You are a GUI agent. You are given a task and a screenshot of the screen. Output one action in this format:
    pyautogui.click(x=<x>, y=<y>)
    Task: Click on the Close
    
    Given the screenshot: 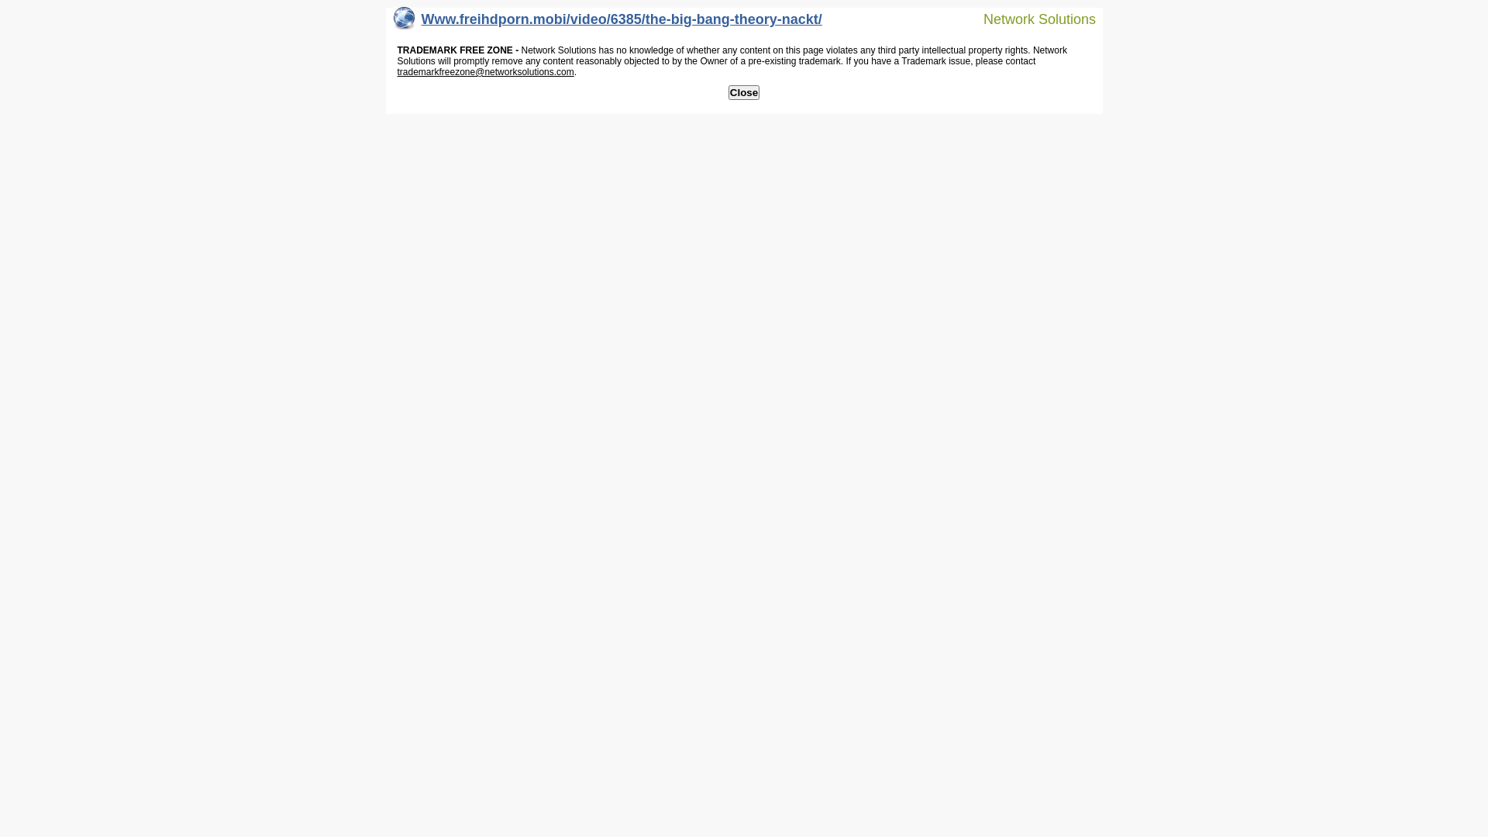 What is the action you would take?
    pyautogui.click(x=744, y=93)
    